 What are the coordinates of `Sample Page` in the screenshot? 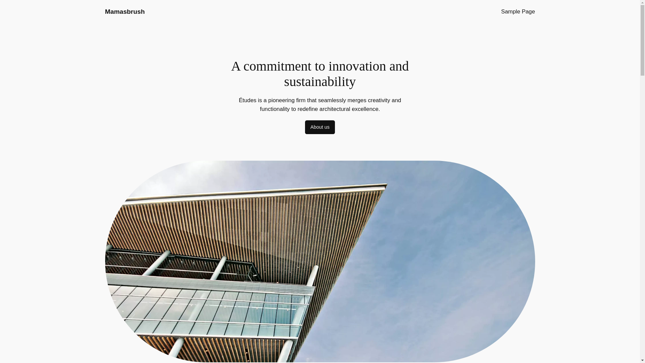 It's located at (518, 11).